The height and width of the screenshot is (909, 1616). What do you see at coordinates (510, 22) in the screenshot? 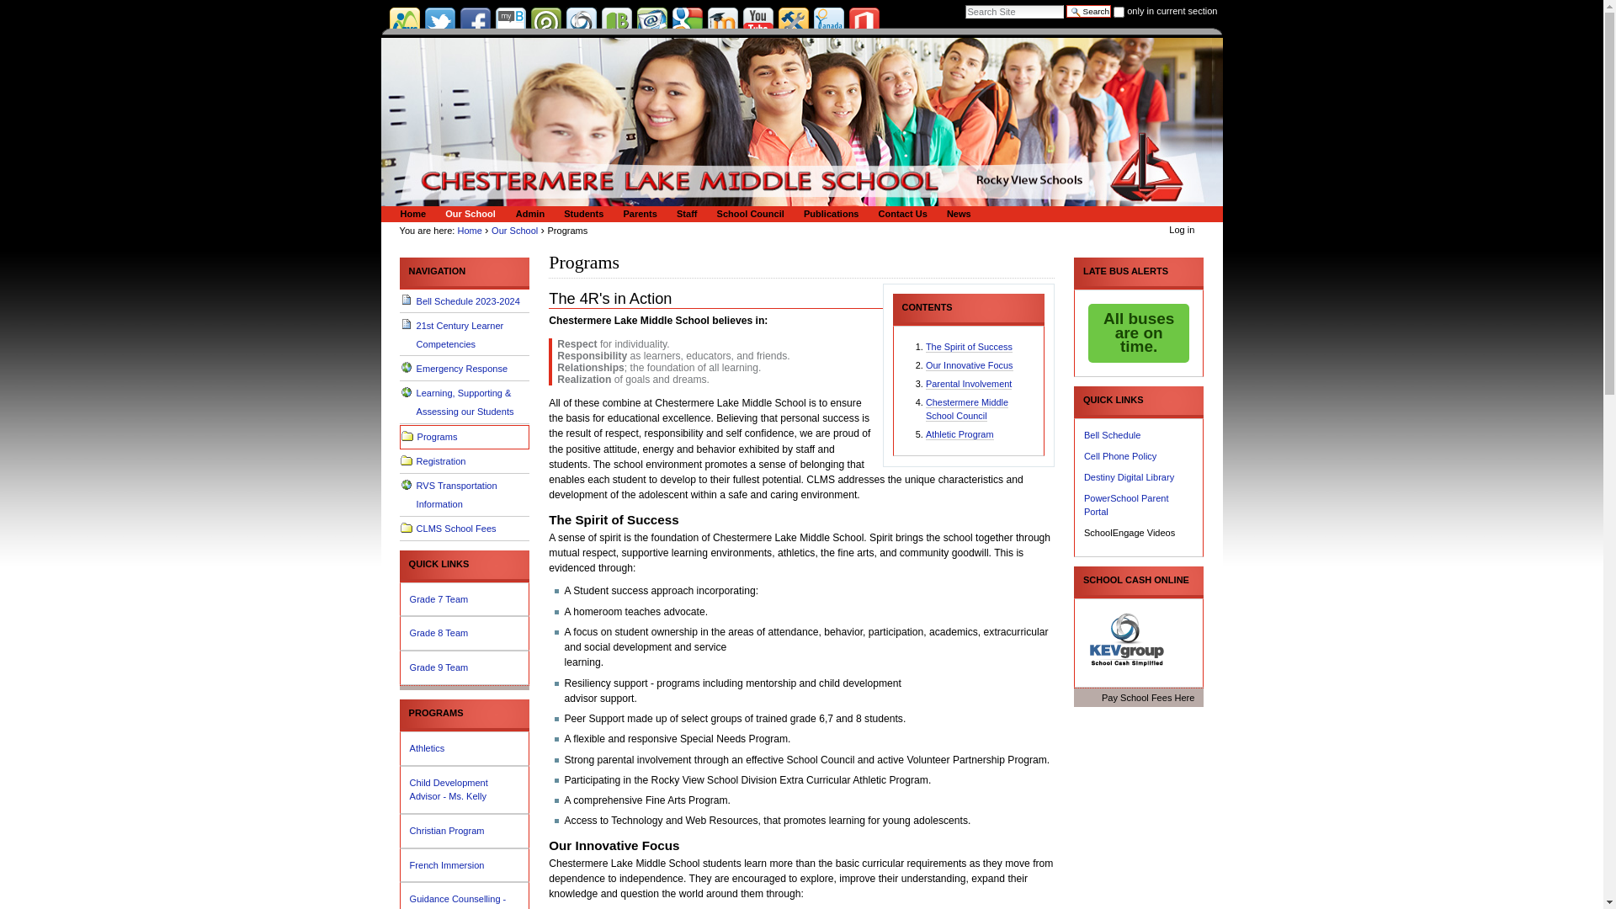
I see `My Blueprint` at bounding box center [510, 22].